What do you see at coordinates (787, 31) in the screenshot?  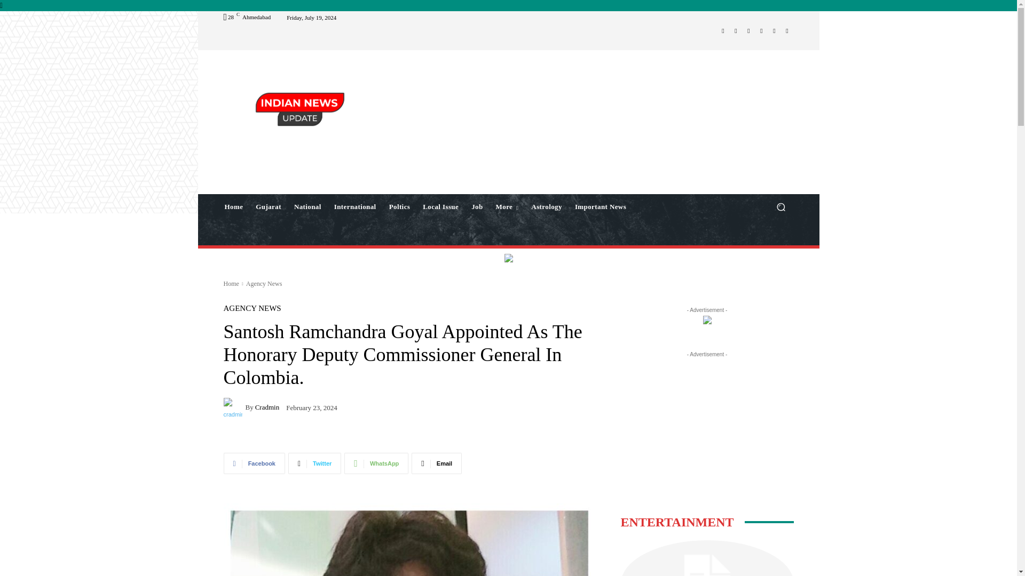 I see `Youtube` at bounding box center [787, 31].